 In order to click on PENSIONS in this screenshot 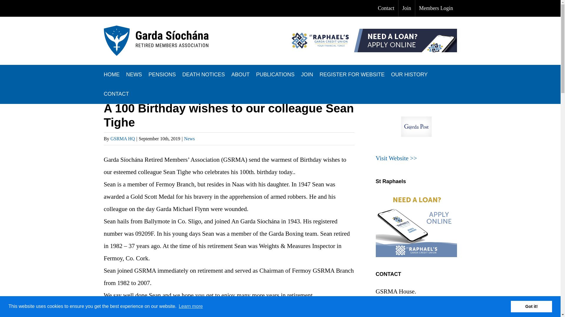, I will do `click(162, 75)`.